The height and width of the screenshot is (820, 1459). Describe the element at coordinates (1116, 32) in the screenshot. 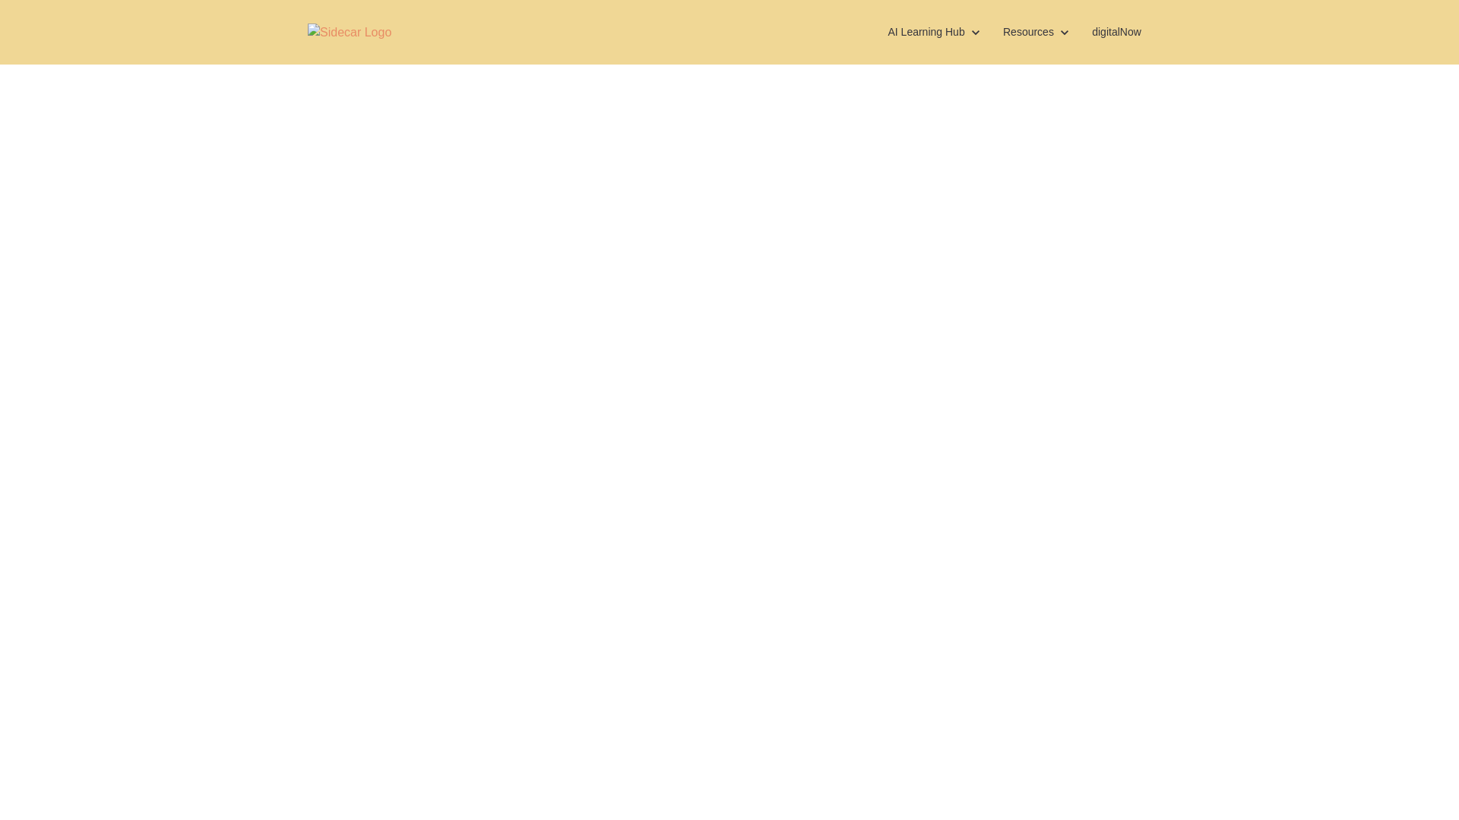

I see `digitalNow` at that location.